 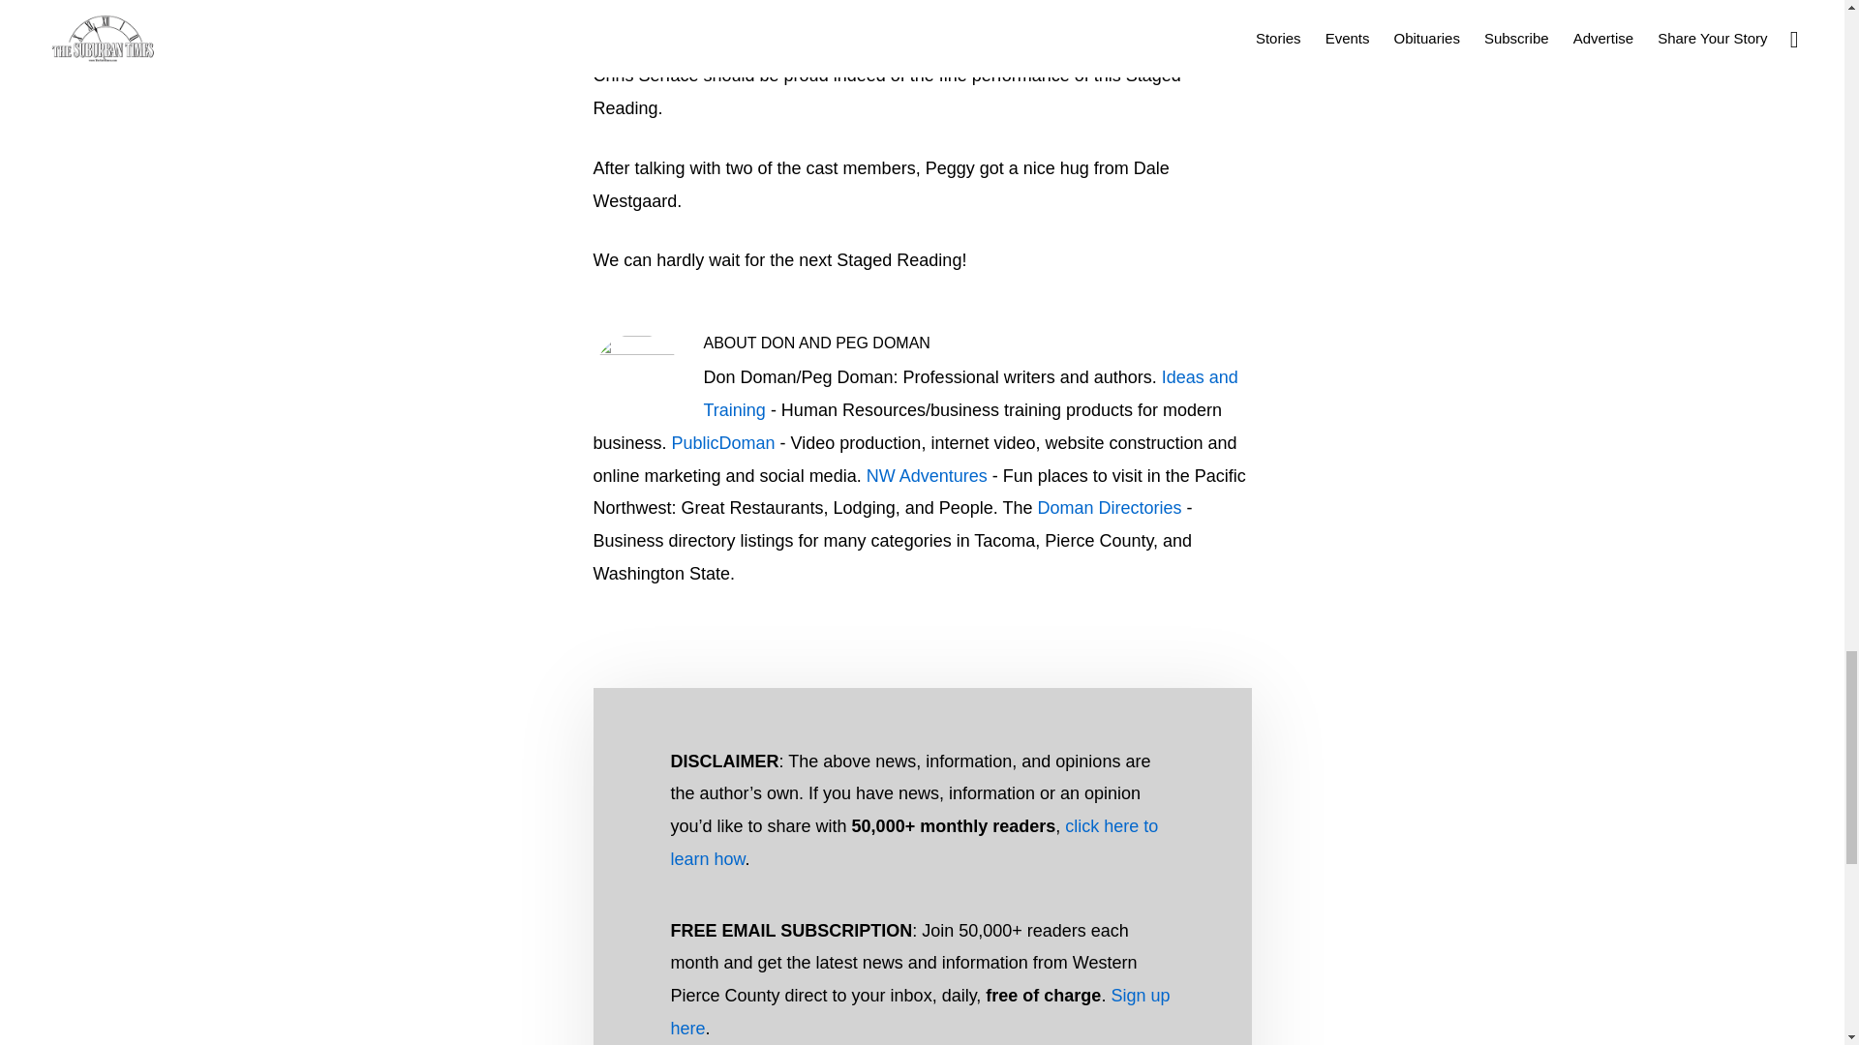 What do you see at coordinates (919, 1012) in the screenshot?
I see `Sign up here` at bounding box center [919, 1012].